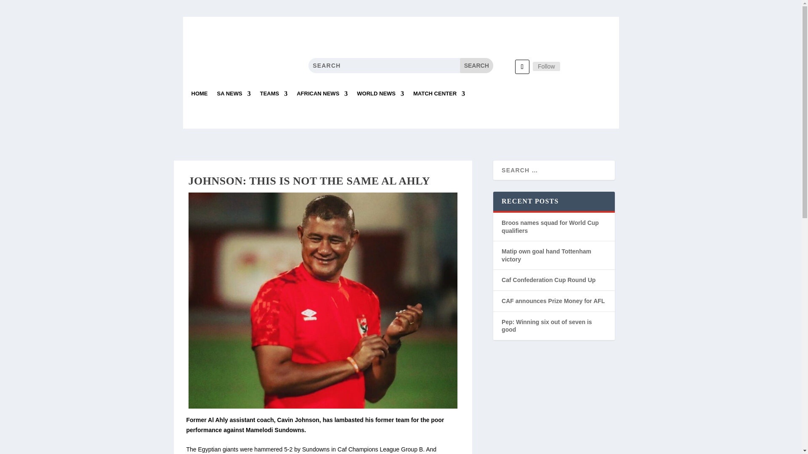 Image resolution: width=808 pixels, height=454 pixels. What do you see at coordinates (476, 66) in the screenshot?
I see `Search` at bounding box center [476, 66].